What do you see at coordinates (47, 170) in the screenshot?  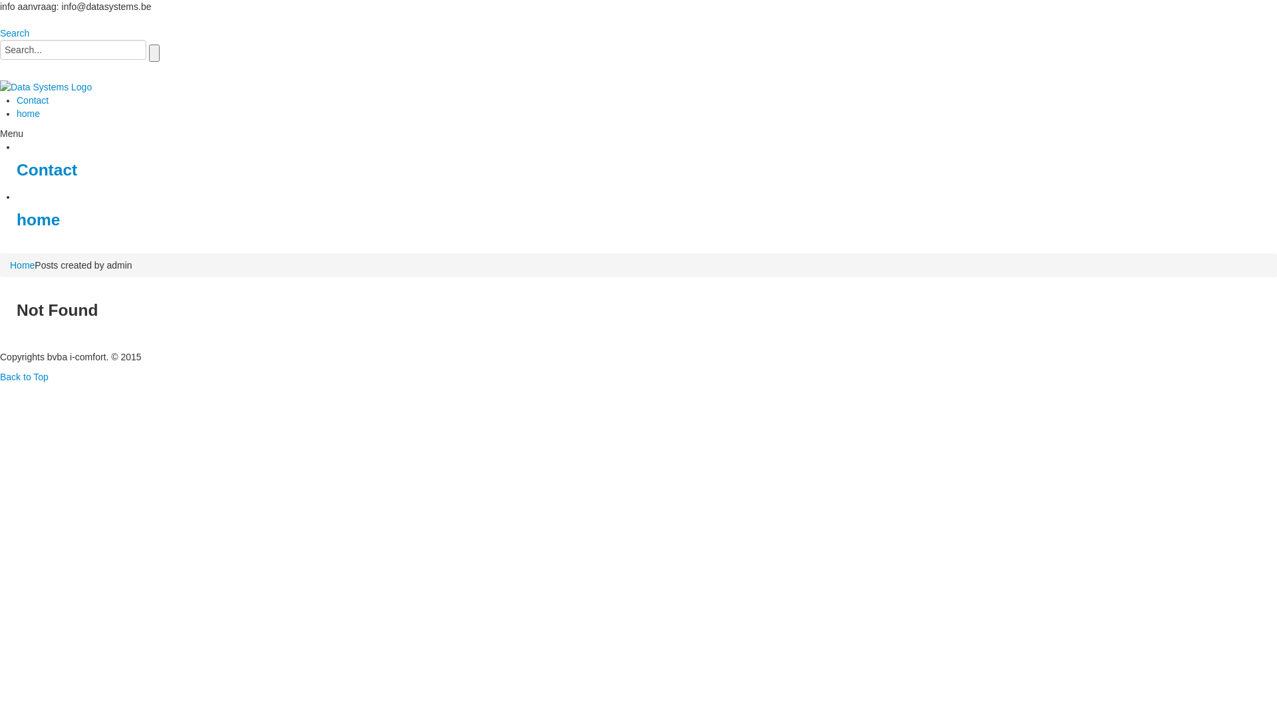 I see `Contact` at bounding box center [47, 170].